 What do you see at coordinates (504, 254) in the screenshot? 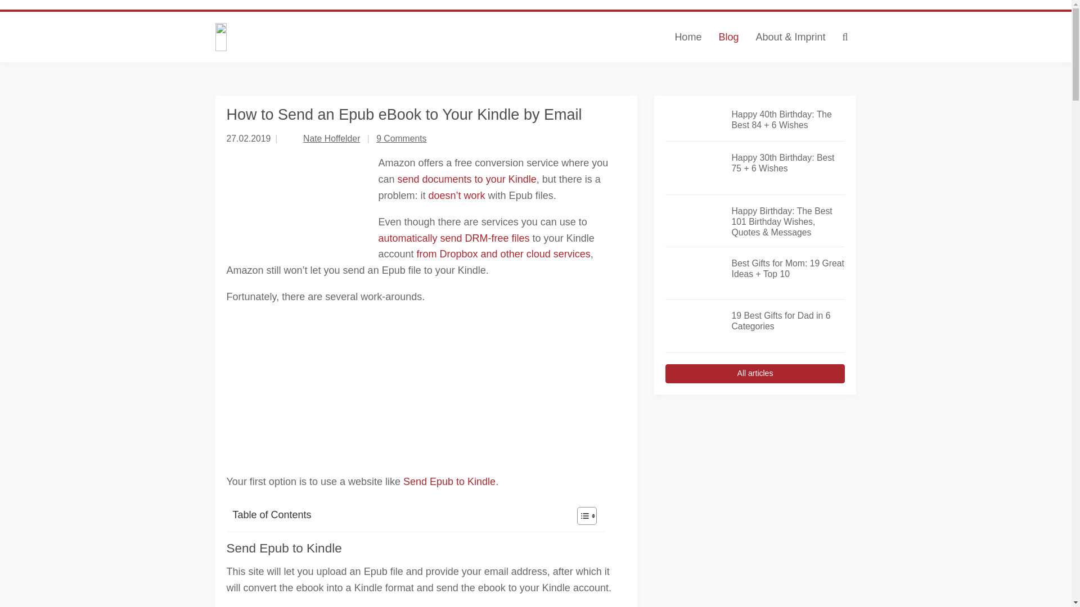
I see `from Dropbox and other cloud services` at bounding box center [504, 254].